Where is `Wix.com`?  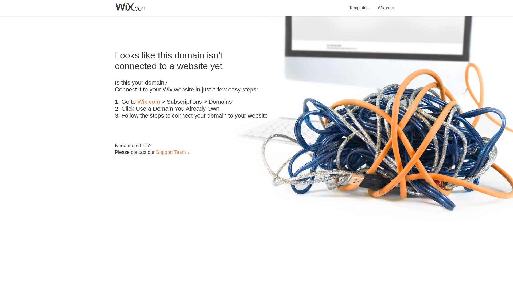
Wix.com is located at coordinates (386, 5).